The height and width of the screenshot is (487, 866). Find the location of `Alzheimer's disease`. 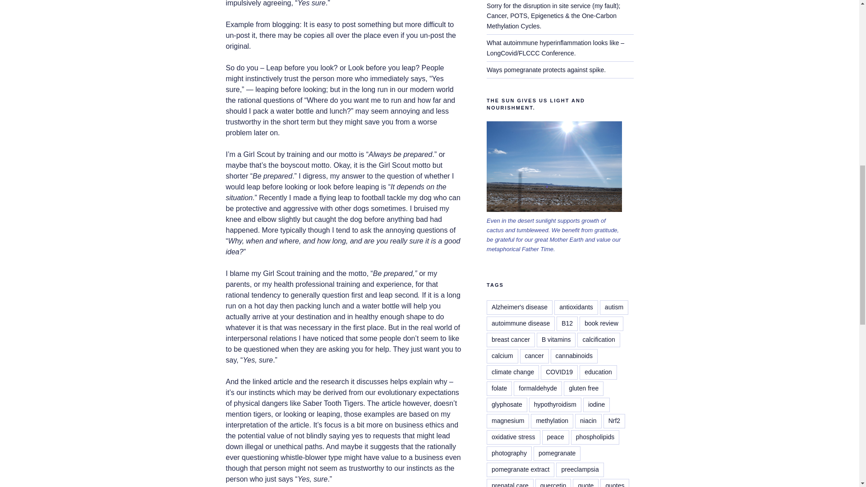

Alzheimer's disease is located at coordinates (520, 308).